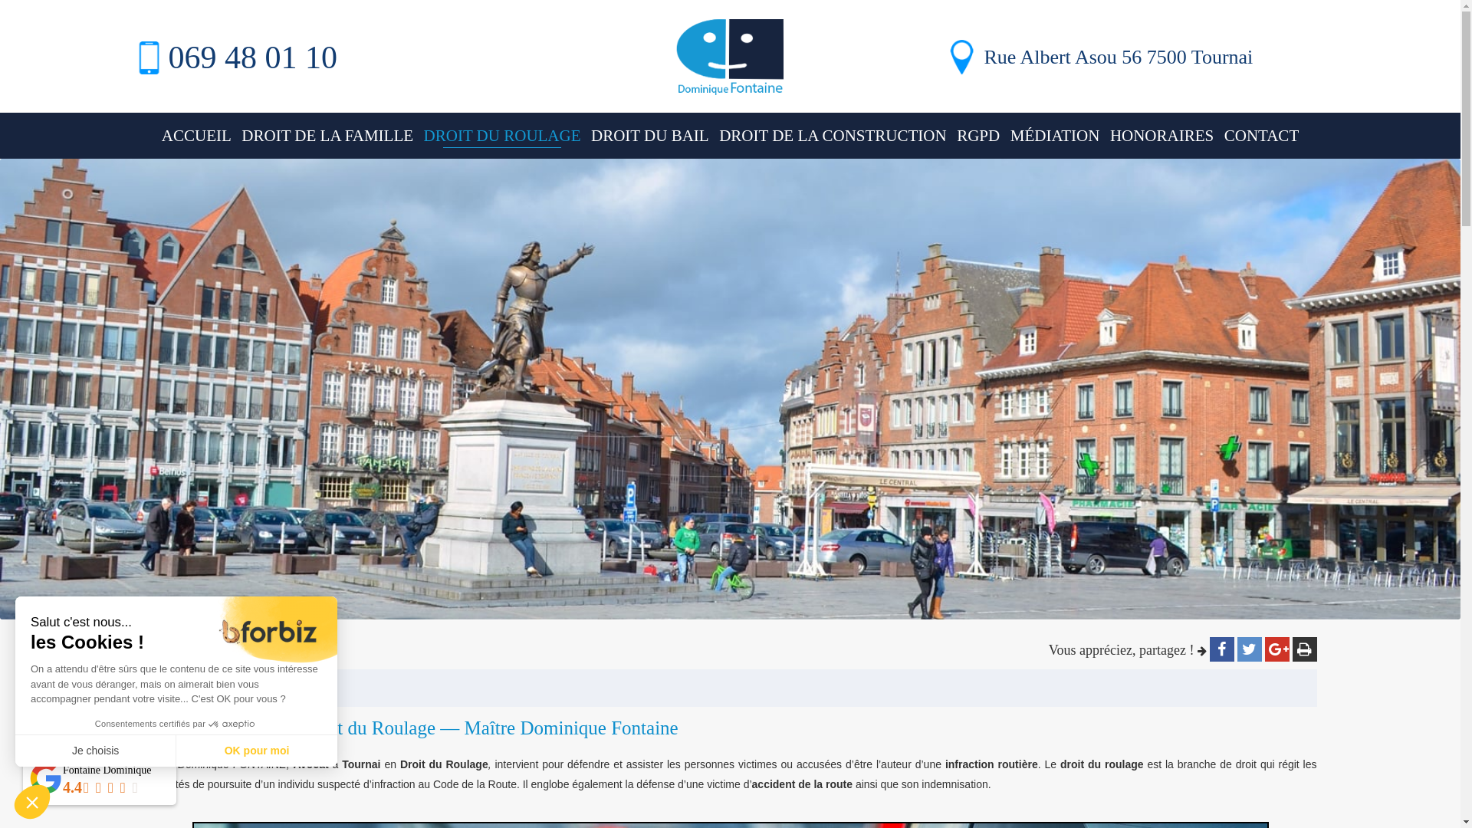 The width and height of the screenshot is (1472, 828). I want to click on RGPD, so click(978, 136).